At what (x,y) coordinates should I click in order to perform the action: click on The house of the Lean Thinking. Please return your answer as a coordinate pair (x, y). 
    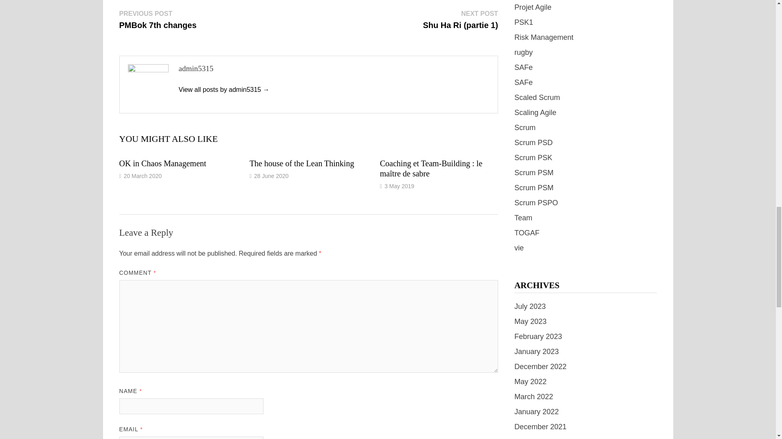
    Looking at the image, I should click on (157, 20).